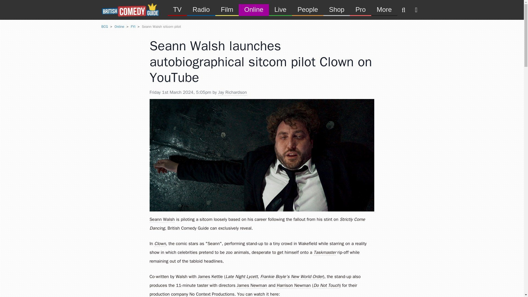 This screenshot has height=297, width=528. I want to click on Clown: 2024 YouTube sitcom. Click for a guide., so click(160, 244).